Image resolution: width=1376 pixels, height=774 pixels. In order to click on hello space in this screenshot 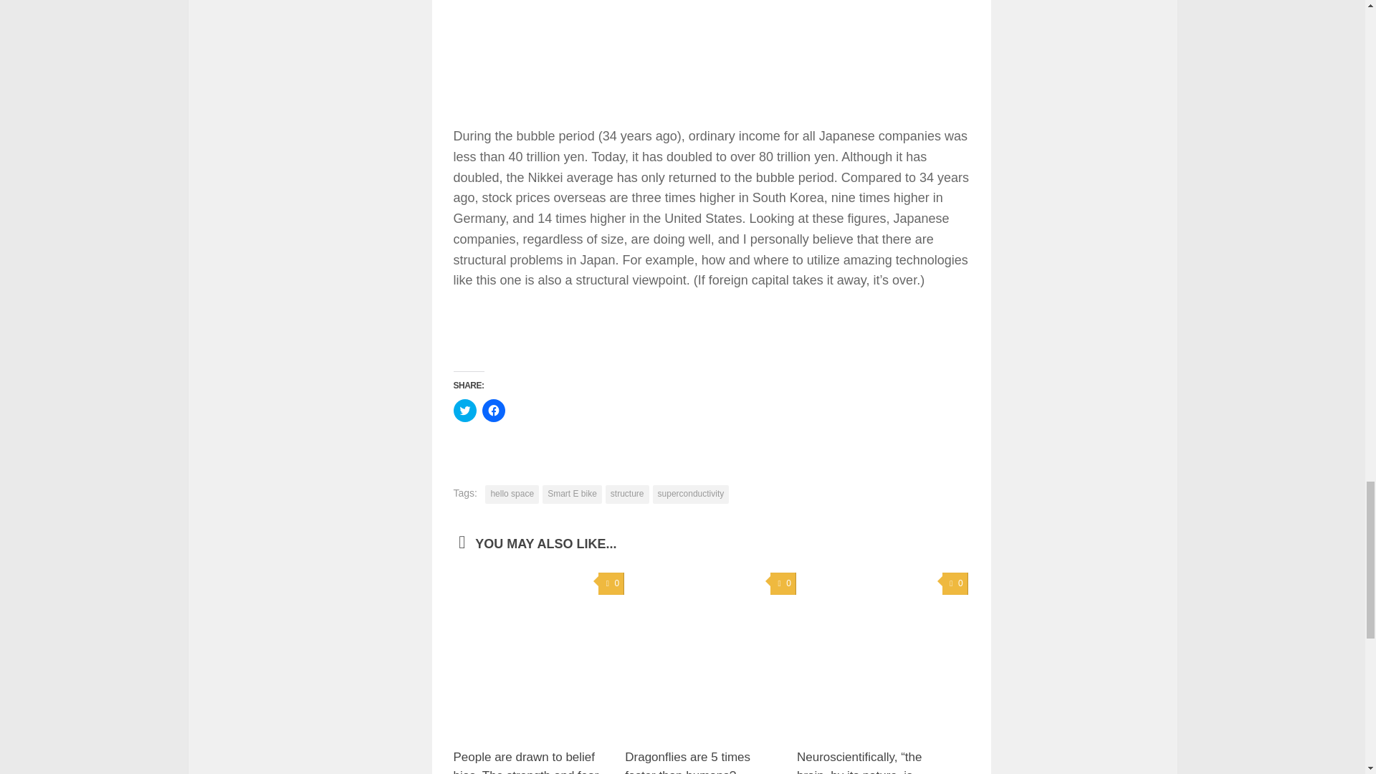, I will do `click(512, 494)`.